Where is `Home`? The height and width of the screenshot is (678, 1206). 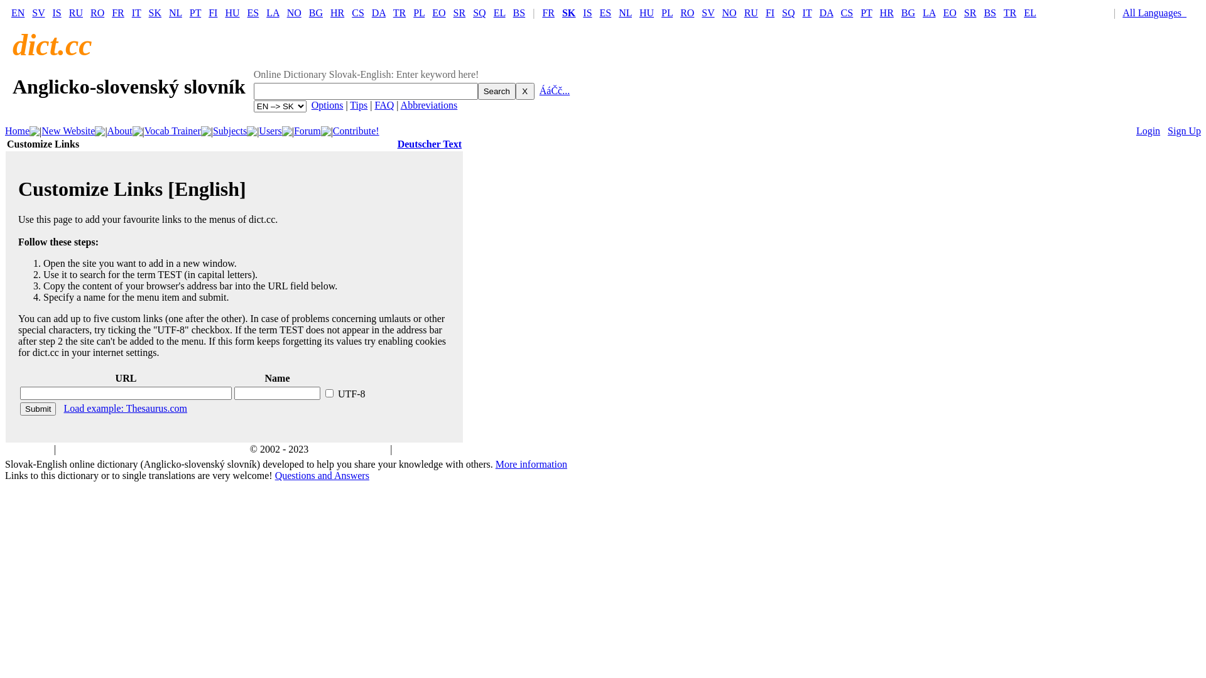
Home is located at coordinates (18, 131).